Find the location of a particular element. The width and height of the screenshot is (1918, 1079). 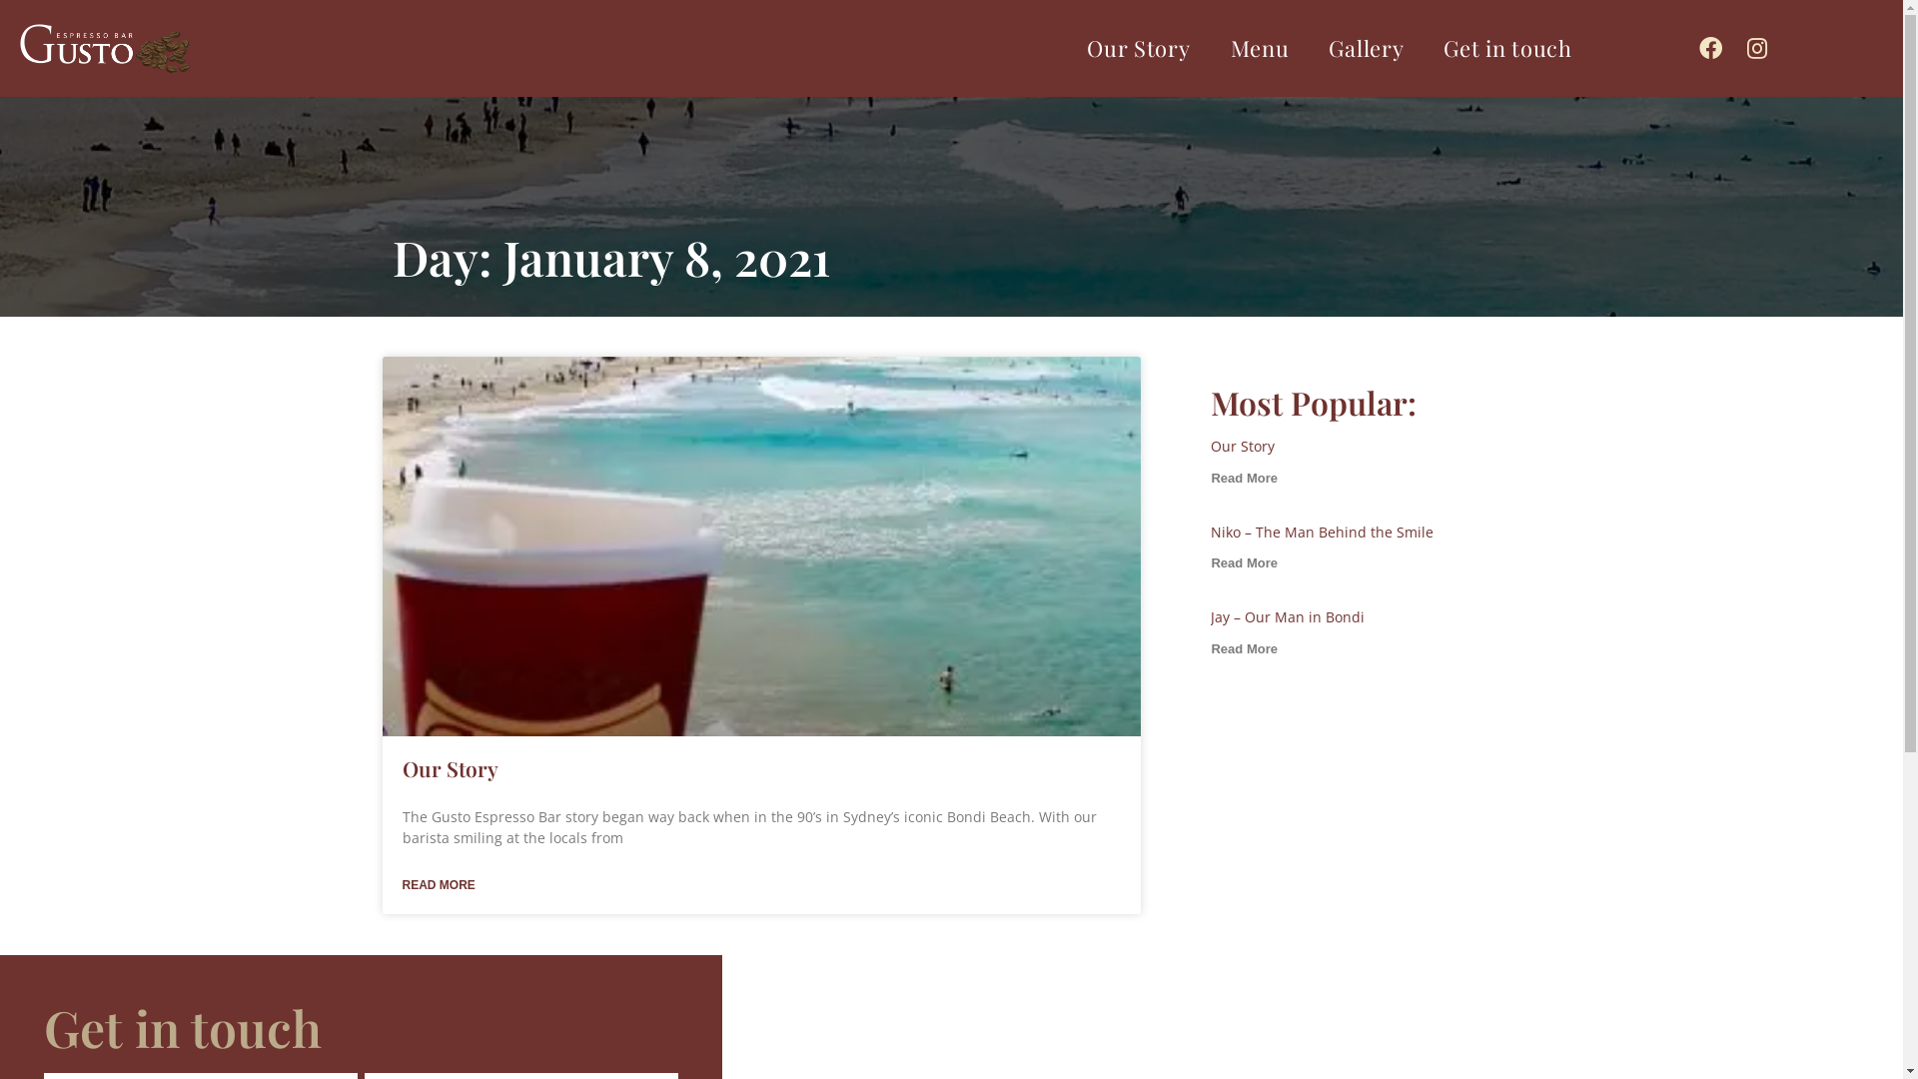

Gallery is located at coordinates (1367, 48).